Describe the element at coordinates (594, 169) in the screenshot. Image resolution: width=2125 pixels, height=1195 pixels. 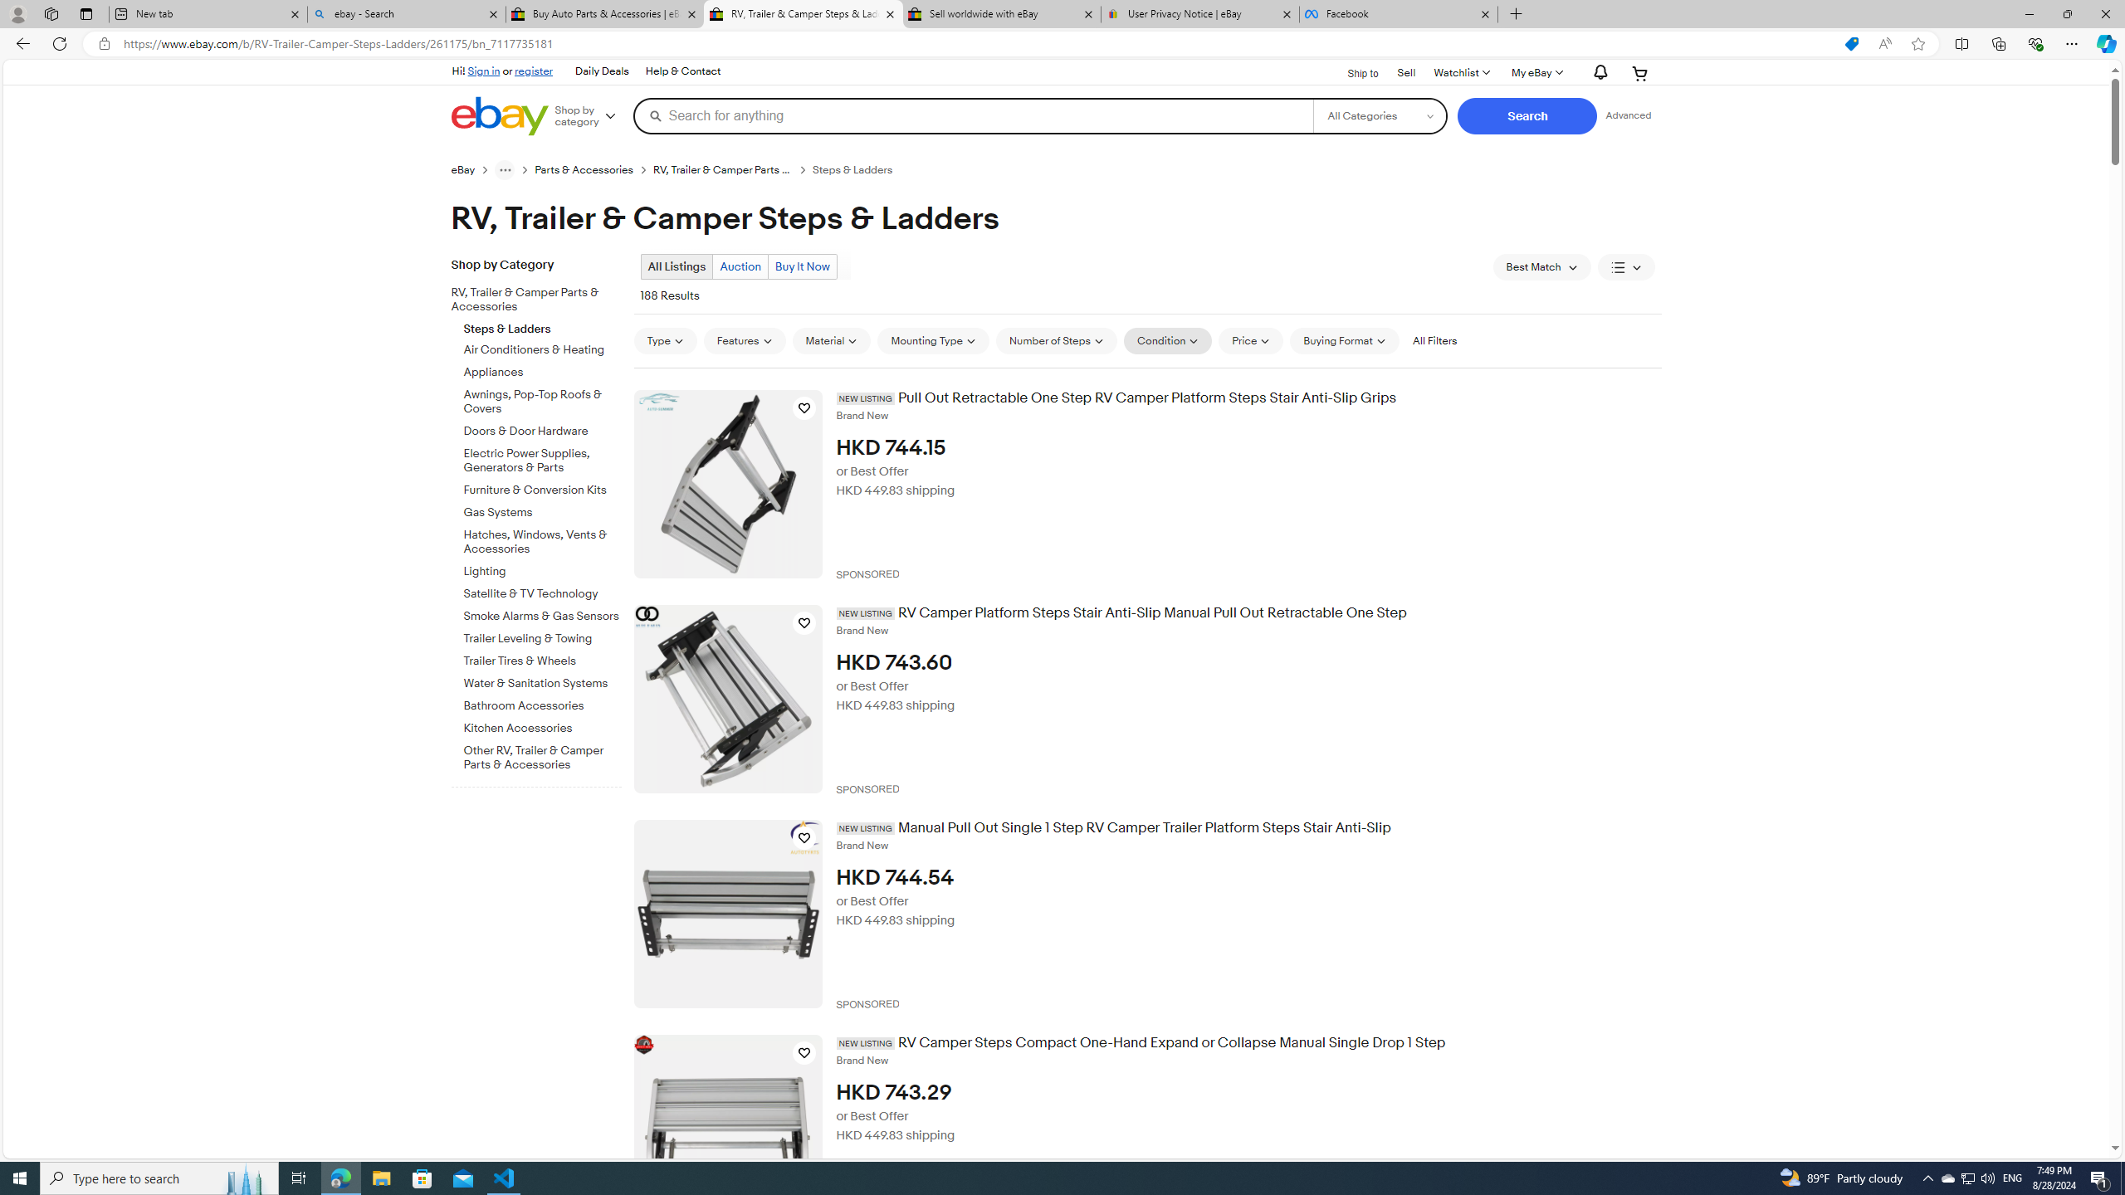
I see `Parts & Accessories` at that location.